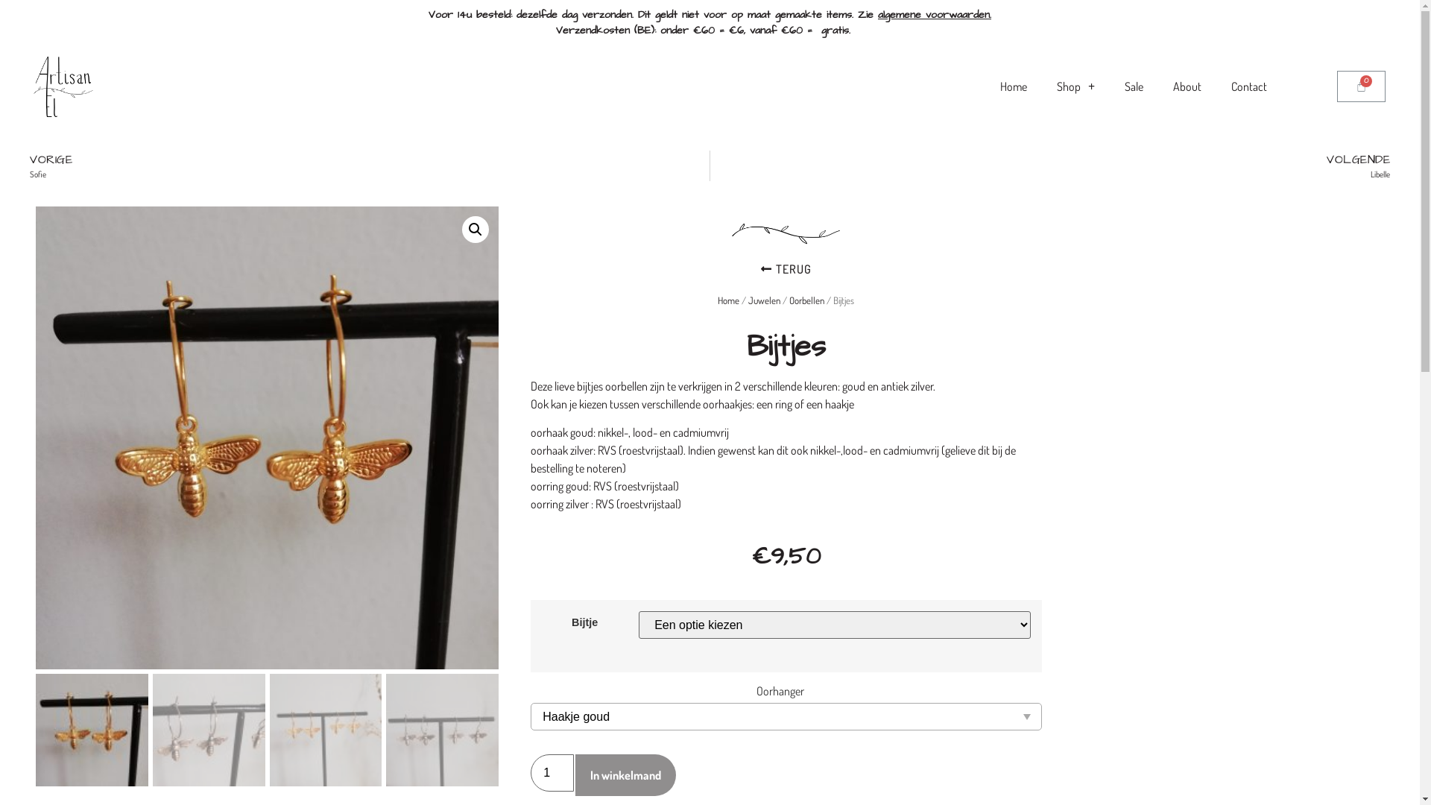 The width and height of the screenshot is (1431, 805). Describe the element at coordinates (552, 773) in the screenshot. I see `Aantal` at that location.